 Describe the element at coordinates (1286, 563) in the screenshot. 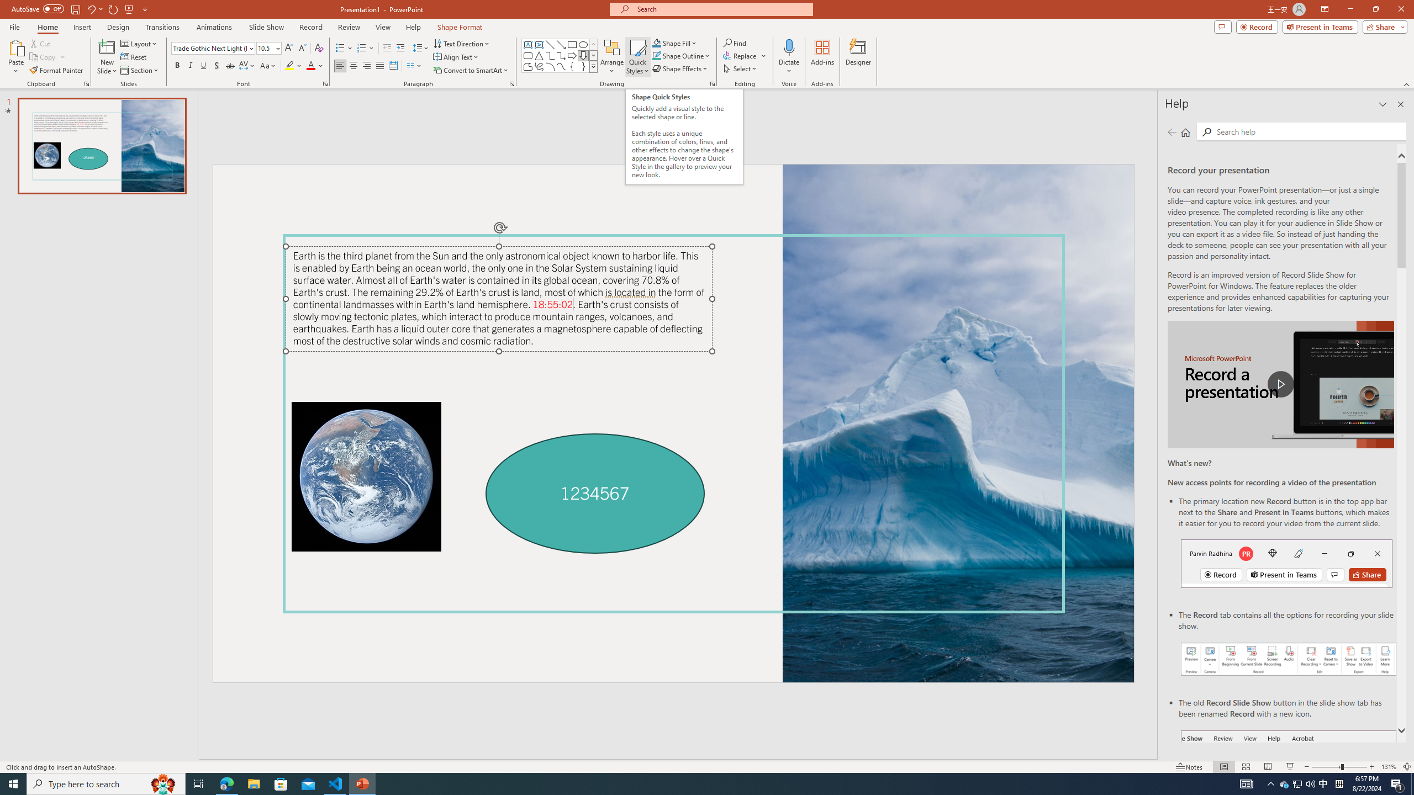

I see `Record button in top bar` at that location.